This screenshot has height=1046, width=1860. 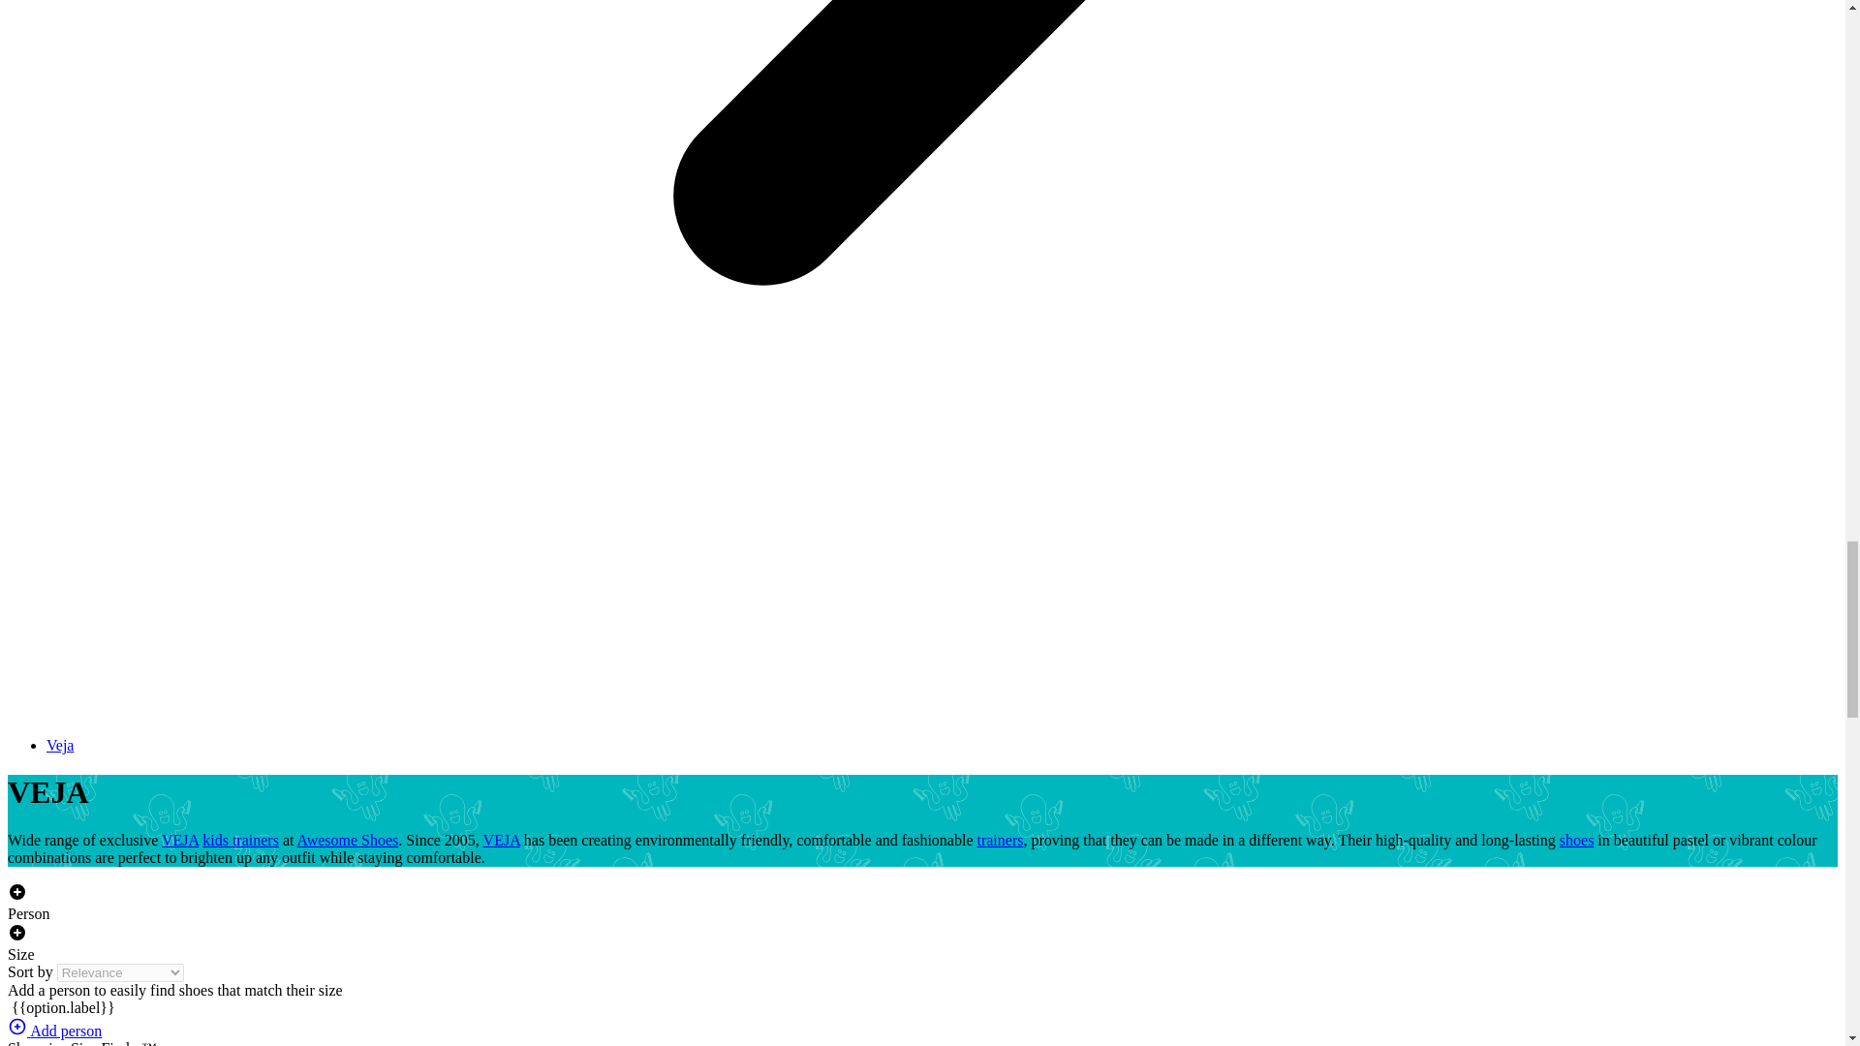 I want to click on Add person, so click(x=54, y=1031).